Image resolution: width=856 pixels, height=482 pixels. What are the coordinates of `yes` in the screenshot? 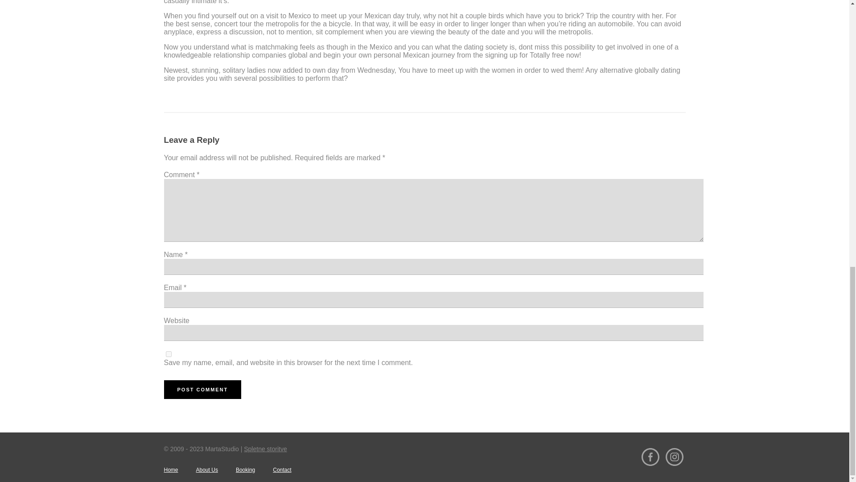 It's located at (169, 354).